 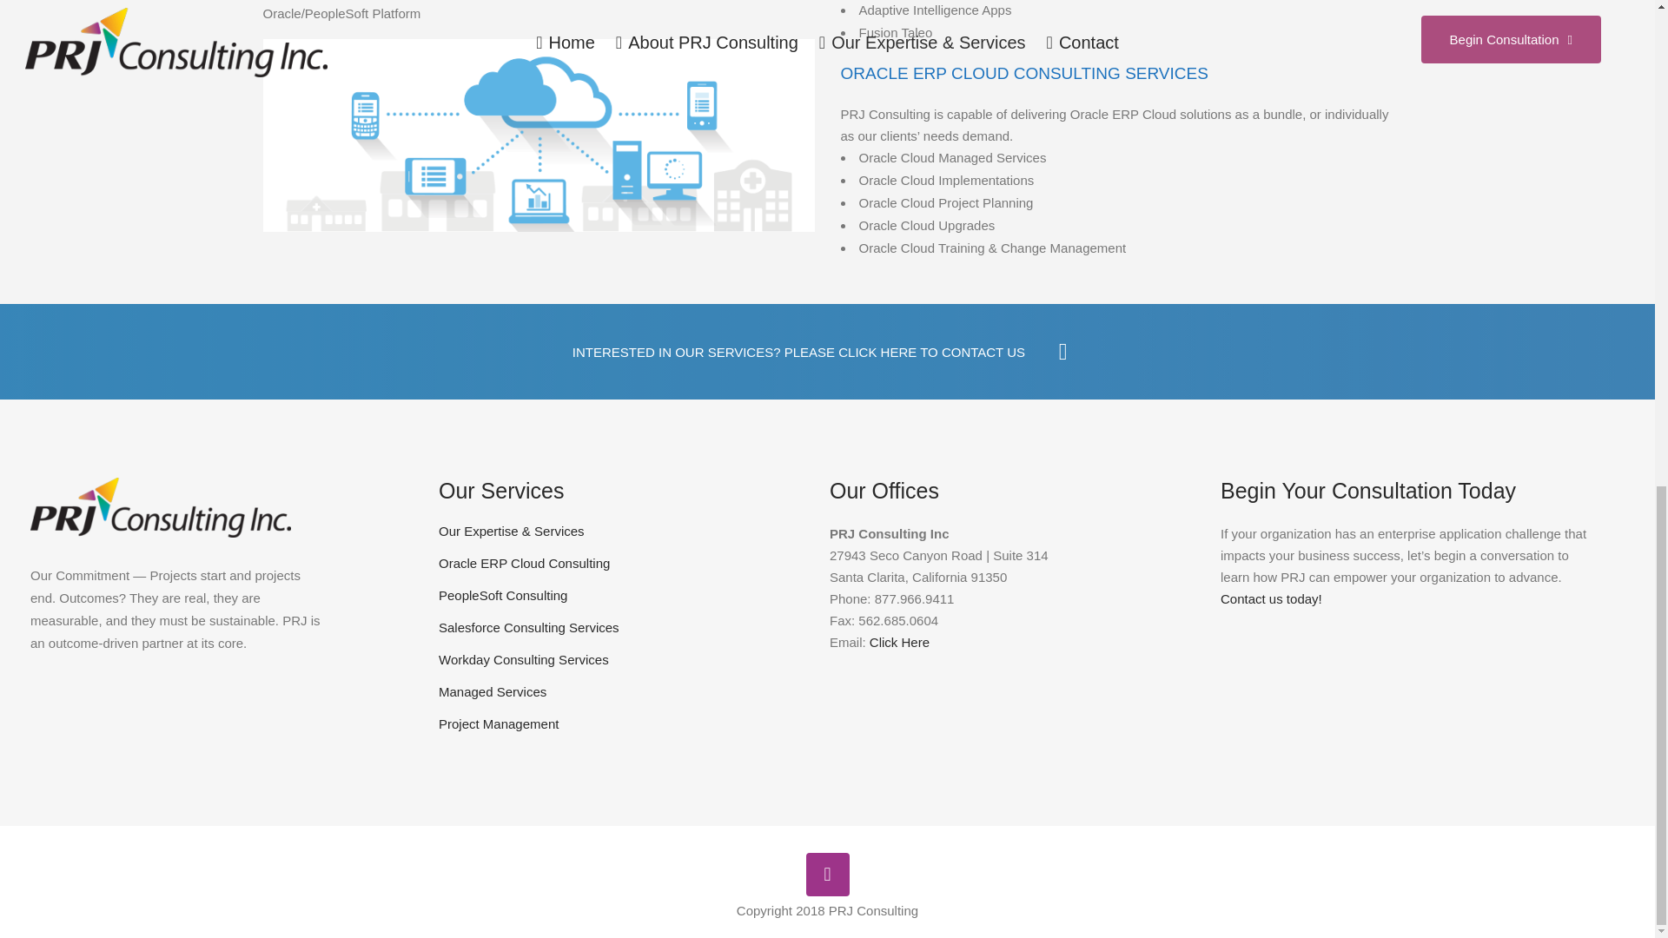 What do you see at coordinates (898, 643) in the screenshot?
I see `Click Here` at bounding box center [898, 643].